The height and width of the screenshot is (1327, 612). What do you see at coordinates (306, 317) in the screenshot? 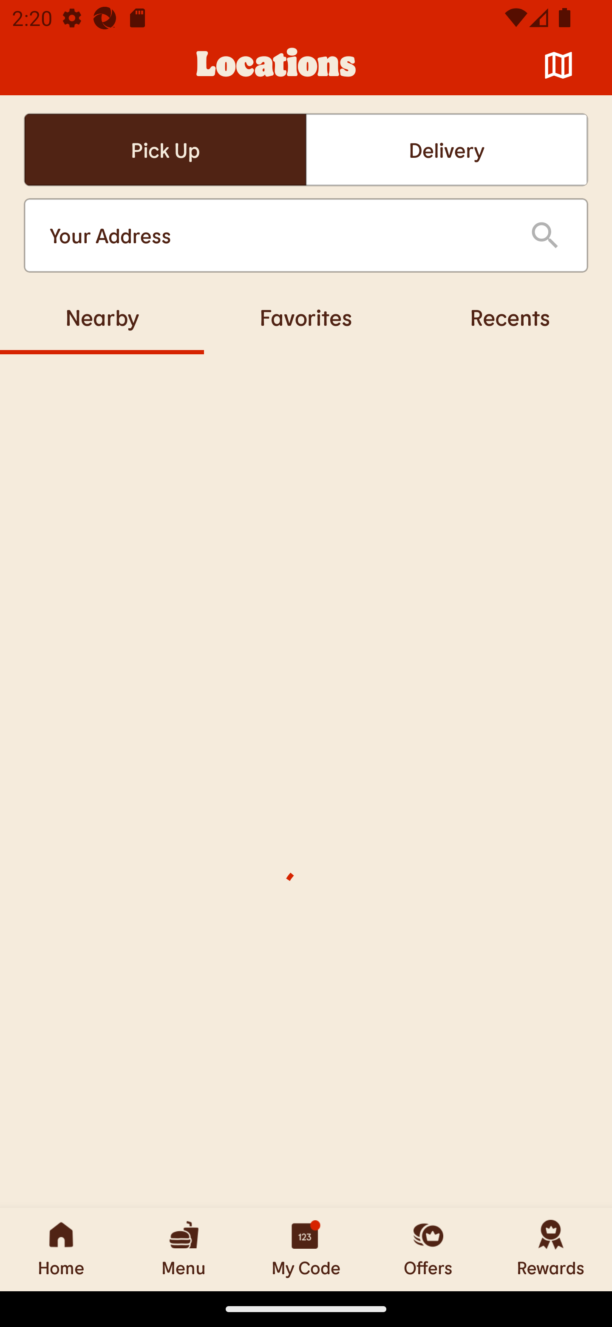
I see `Favorites` at bounding box center [306, 317].